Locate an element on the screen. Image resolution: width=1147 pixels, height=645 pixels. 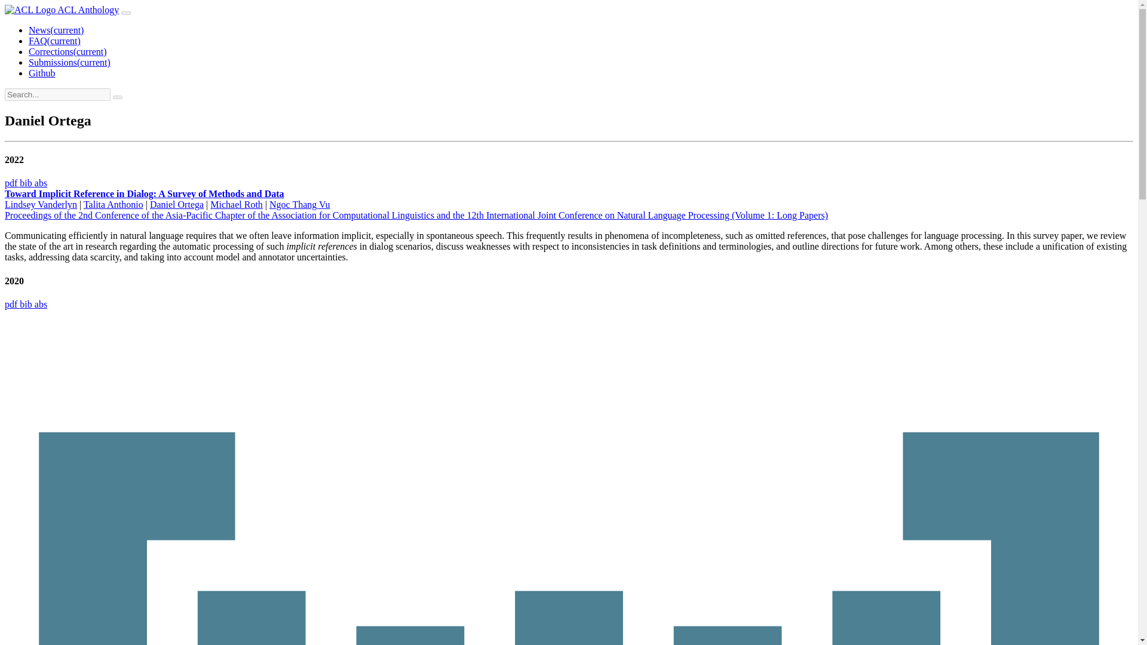
Michael Roth is located at coordinates (236, 204).